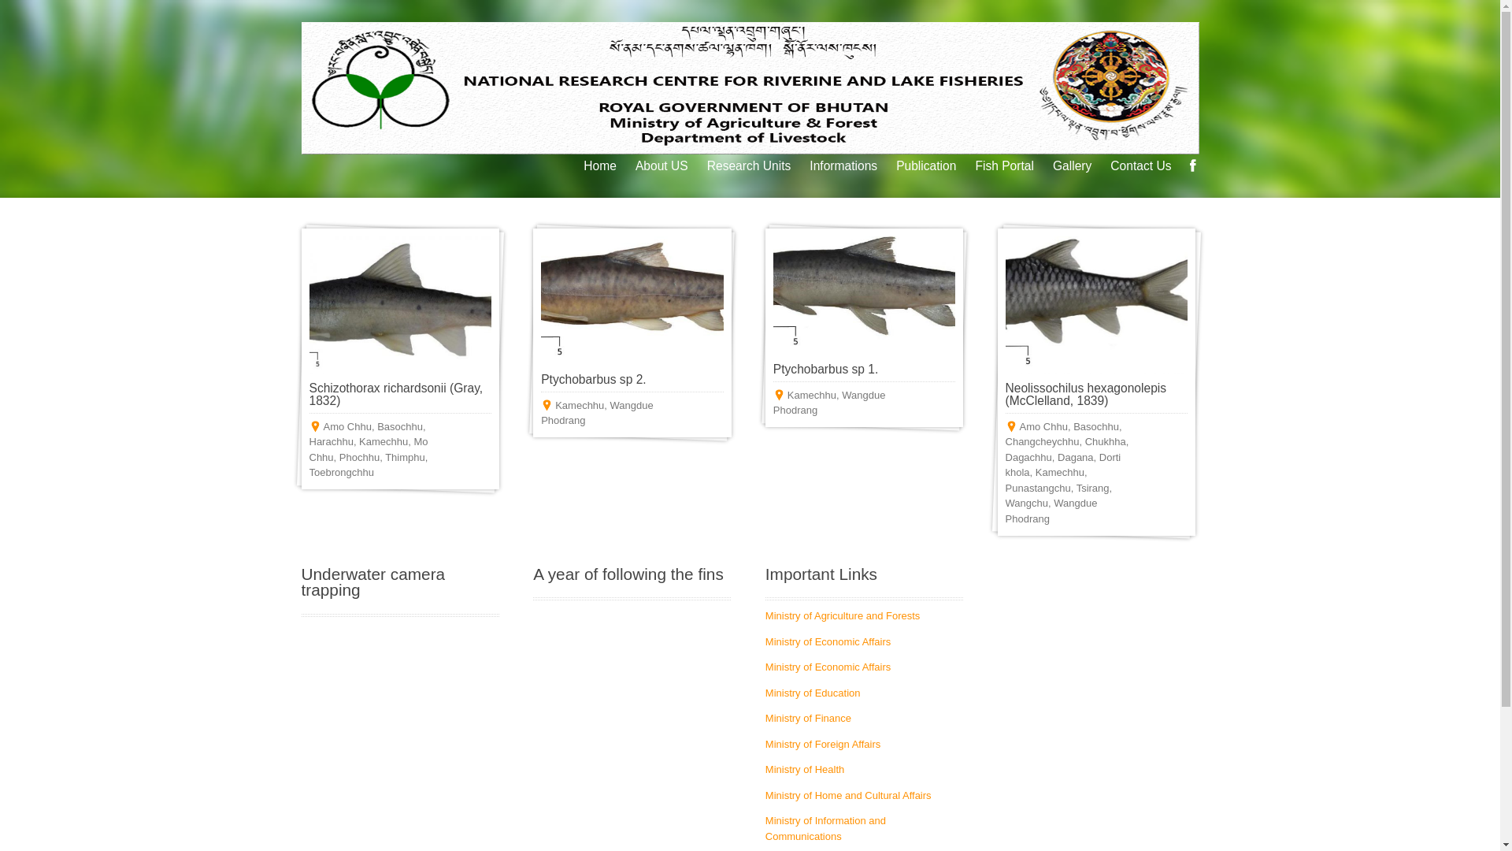 The width and height of the screenshot is (1512, 851). What do you see at coordinates (830, 403) in the screenshot?
I see `Wangdue Phodrang` at bounding box center [830, 403].